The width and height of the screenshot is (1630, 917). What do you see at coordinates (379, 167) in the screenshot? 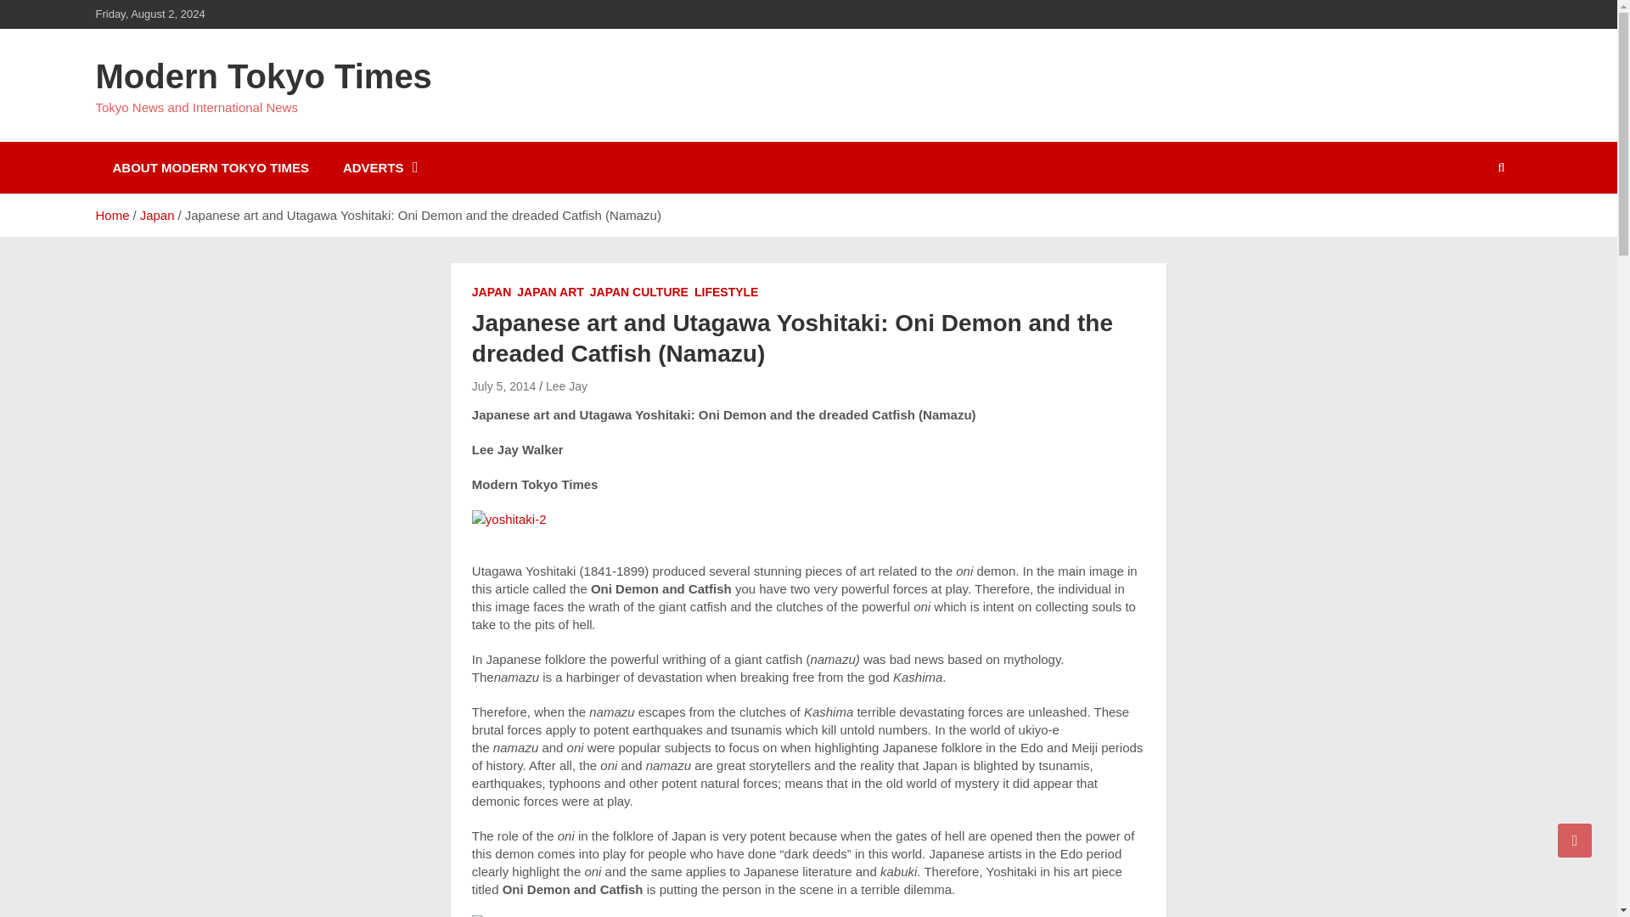
I see `ADVERTS` at bounding box center [379, 167].